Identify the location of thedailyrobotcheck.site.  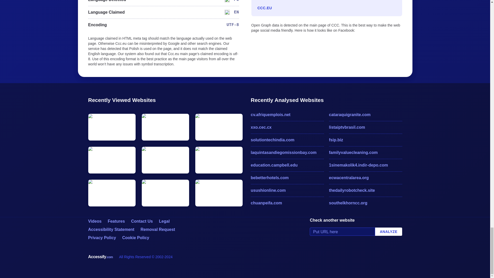
(365, 190).